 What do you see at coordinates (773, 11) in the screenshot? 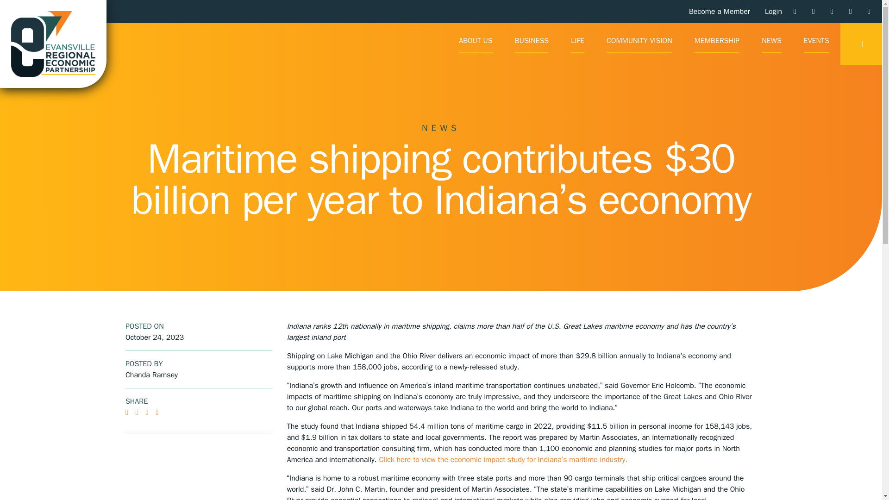
I see `Login` at bounding box center [773, 11].